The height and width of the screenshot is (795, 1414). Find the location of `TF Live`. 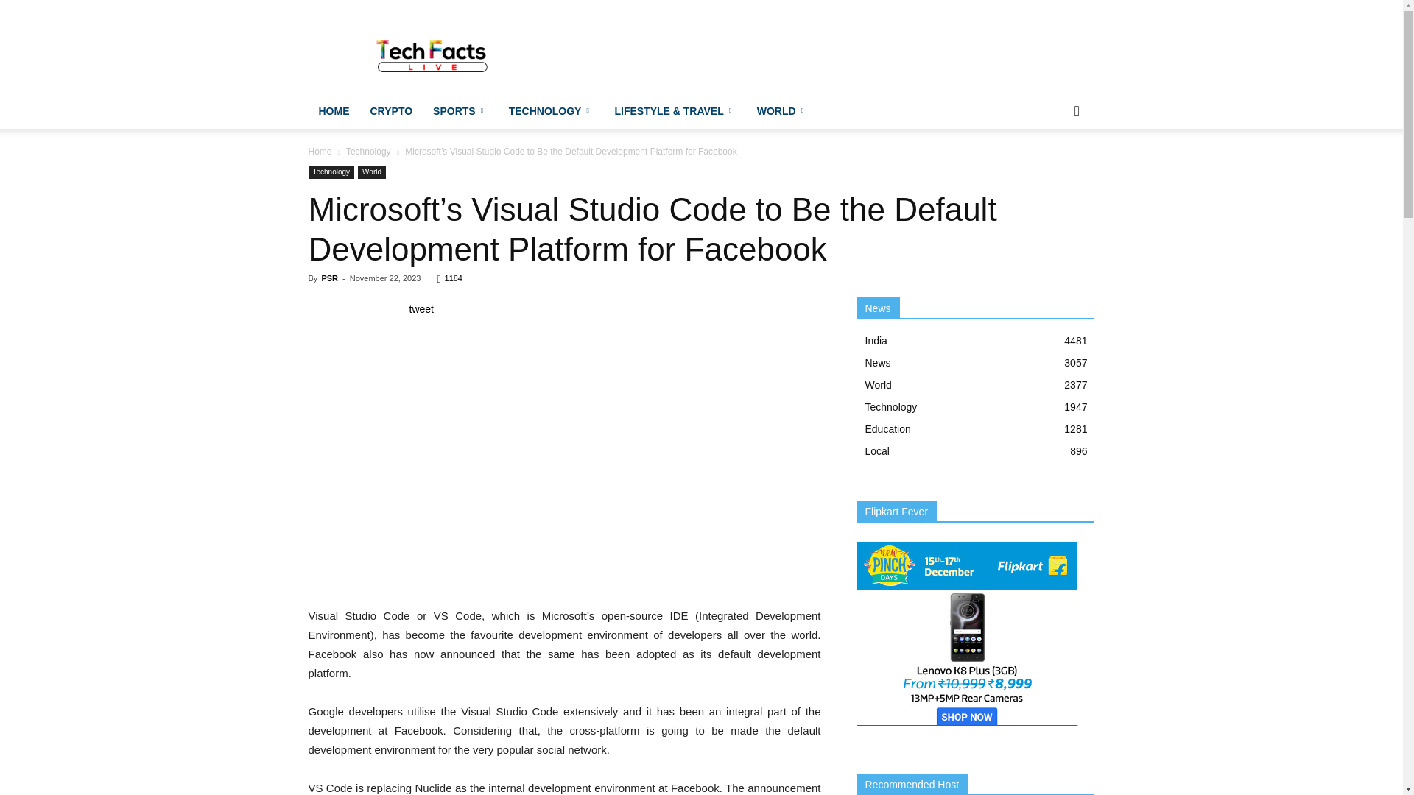

TF Live is located at coordinates (433, 53).